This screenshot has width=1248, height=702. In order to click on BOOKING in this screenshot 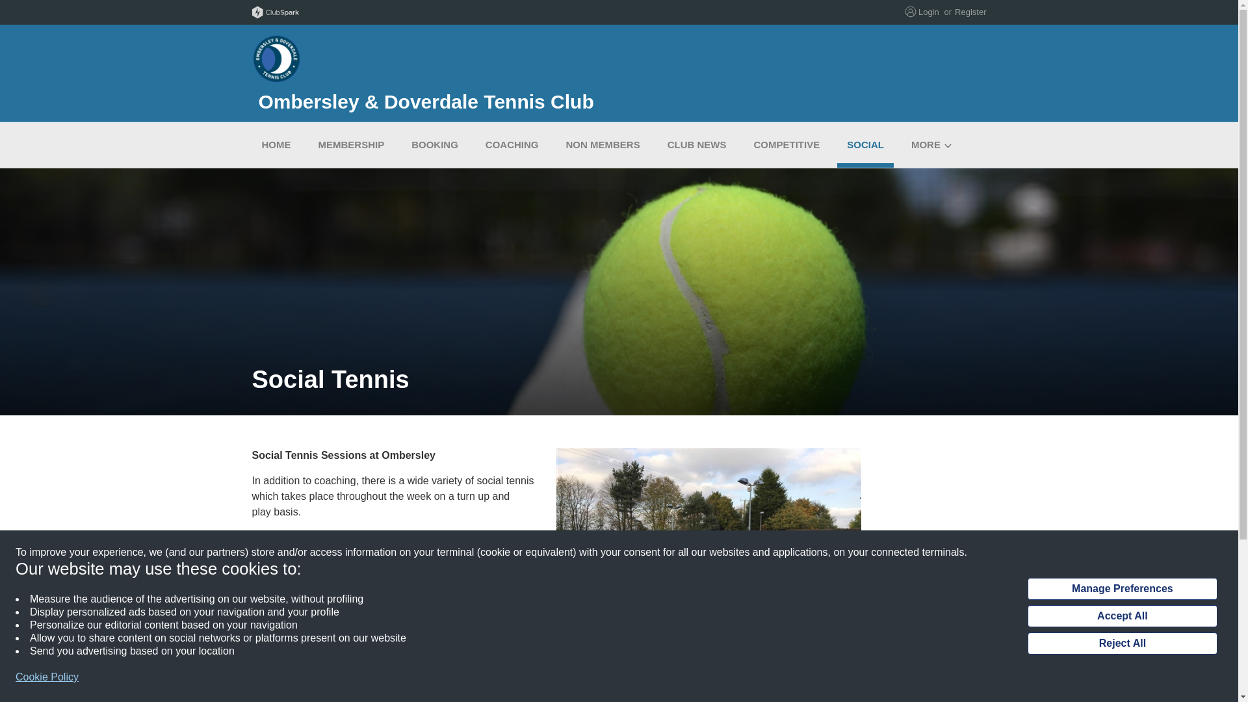, I will do `click(435, 144)`.